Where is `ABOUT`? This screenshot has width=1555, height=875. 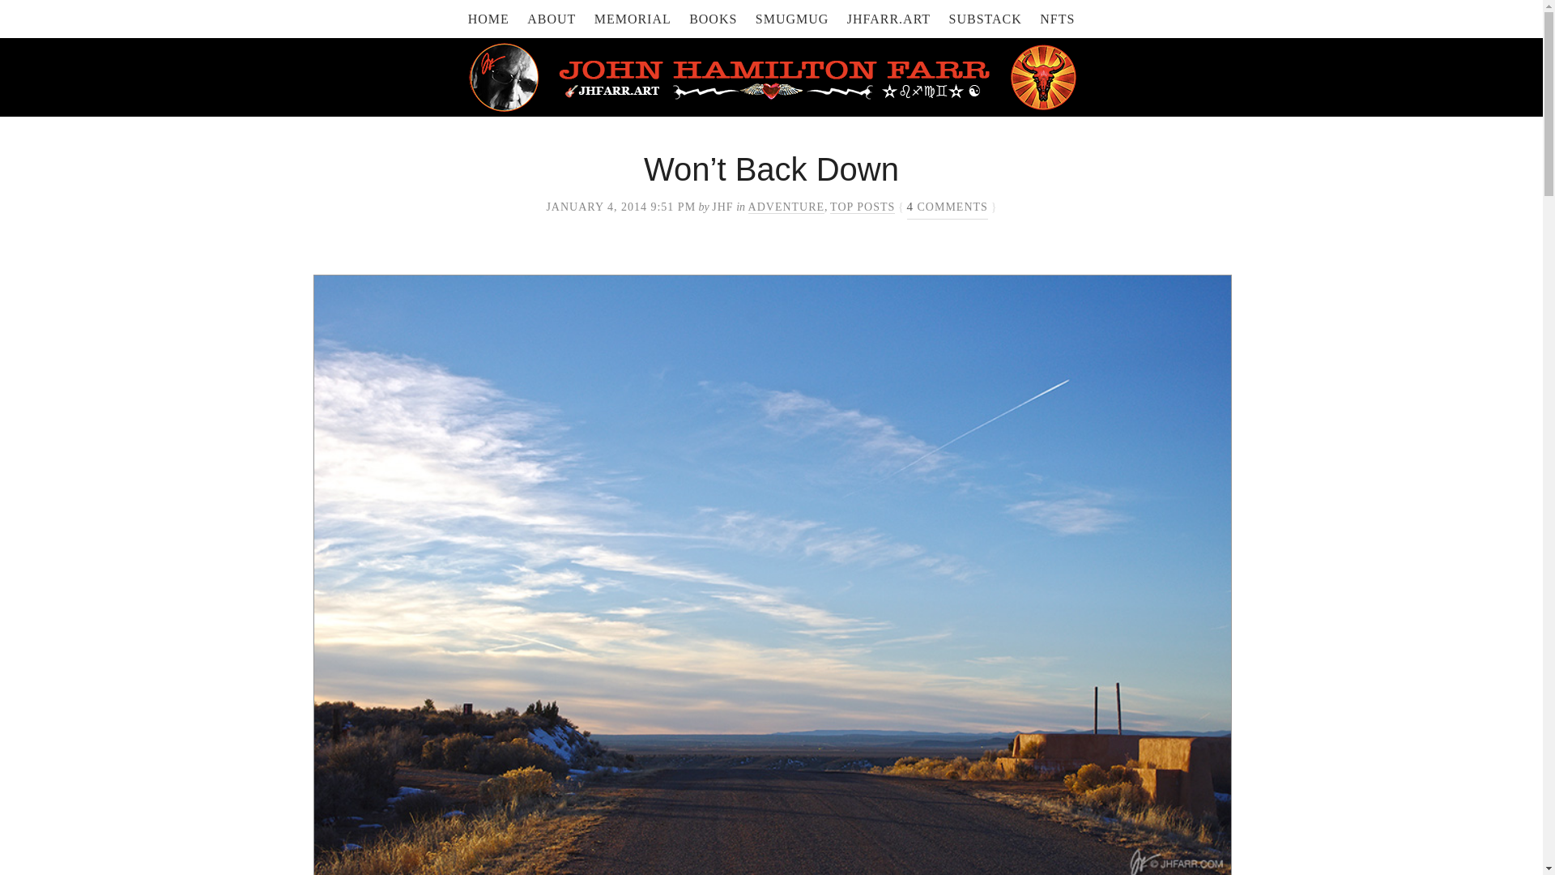
ABOUT is located at coordinates (551, 19).